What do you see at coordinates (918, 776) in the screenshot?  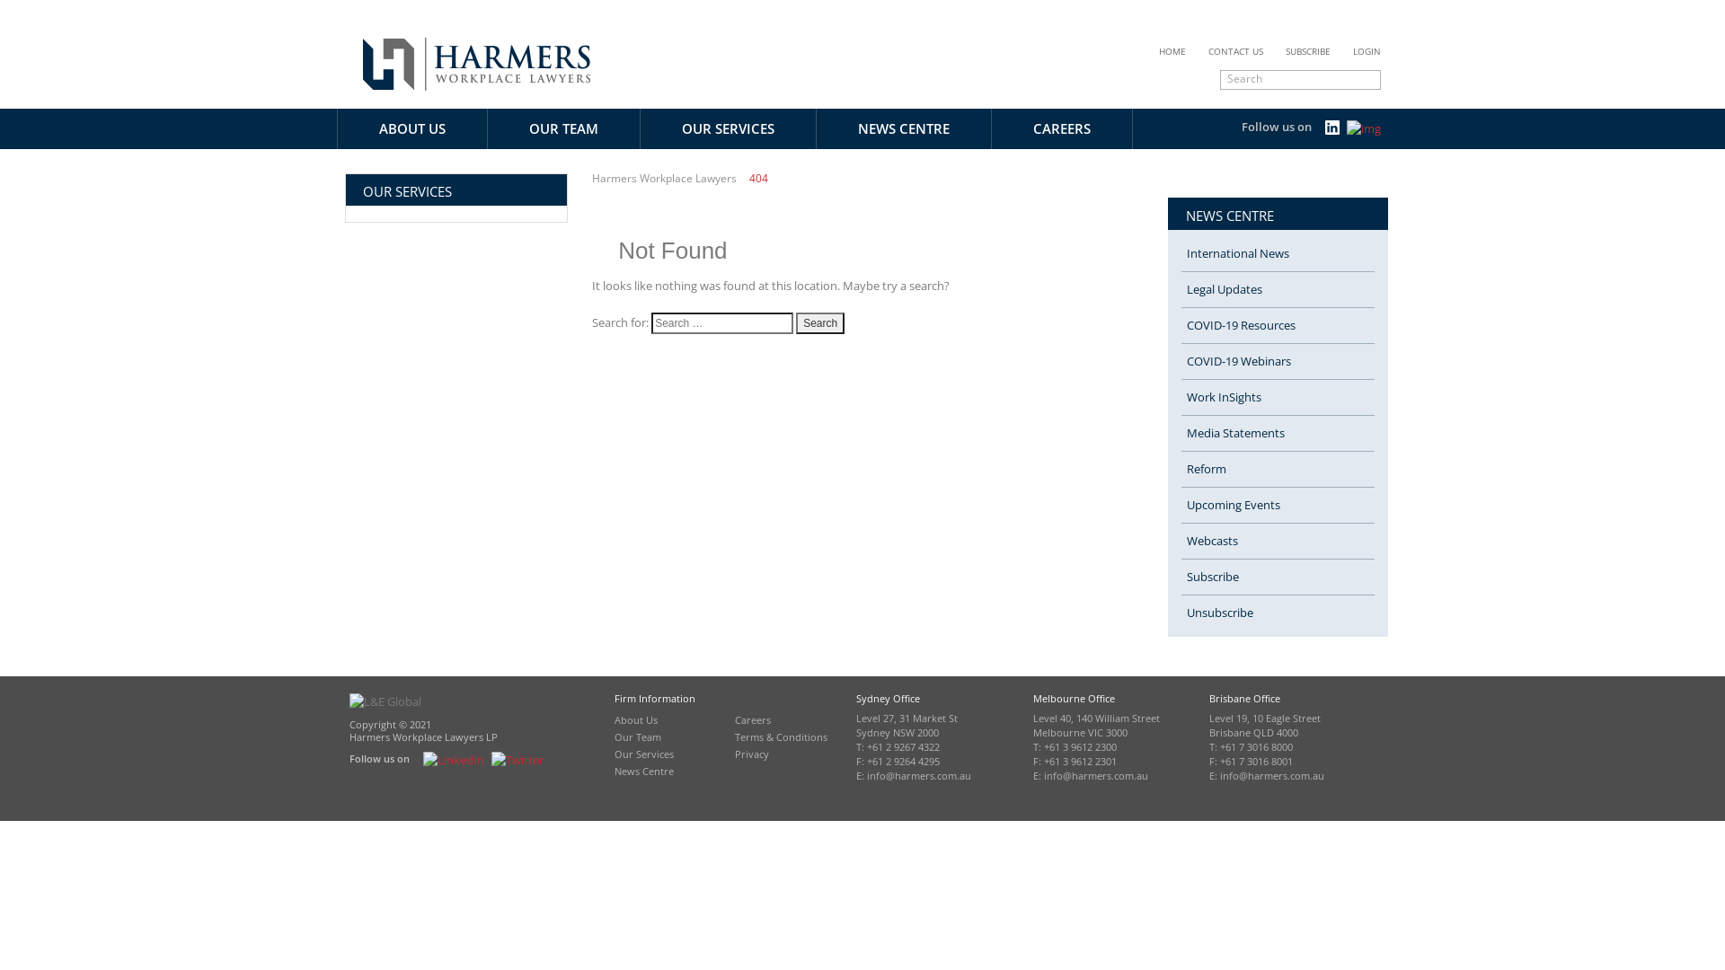 I see `info@harmers.com.au` at bounding box center [918, 776].